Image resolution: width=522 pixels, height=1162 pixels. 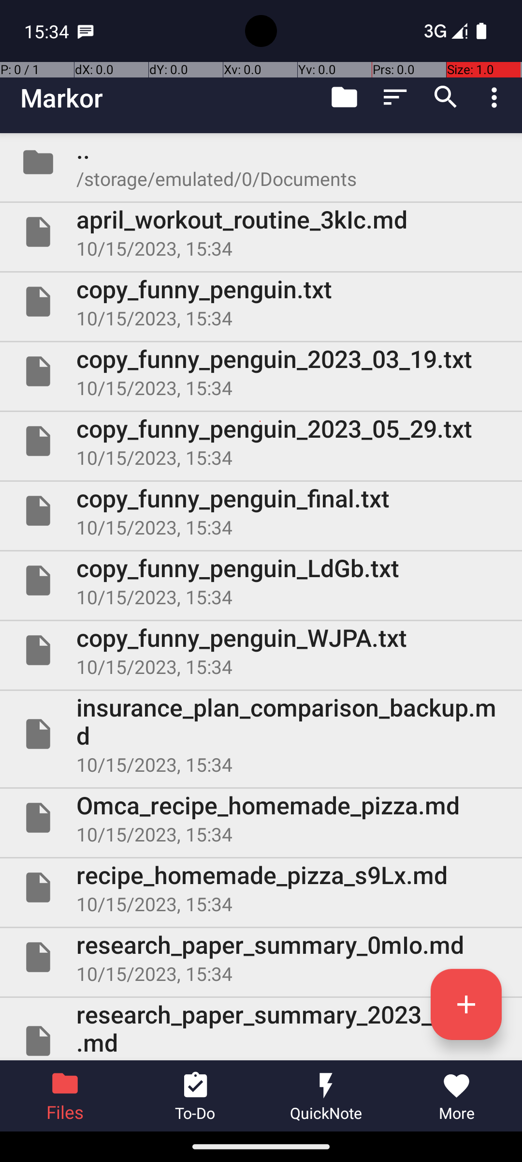 What do you see at coordinates (196, 1096) in the screenshot?
I see `To-Do` at bounding box center [196, 1096].